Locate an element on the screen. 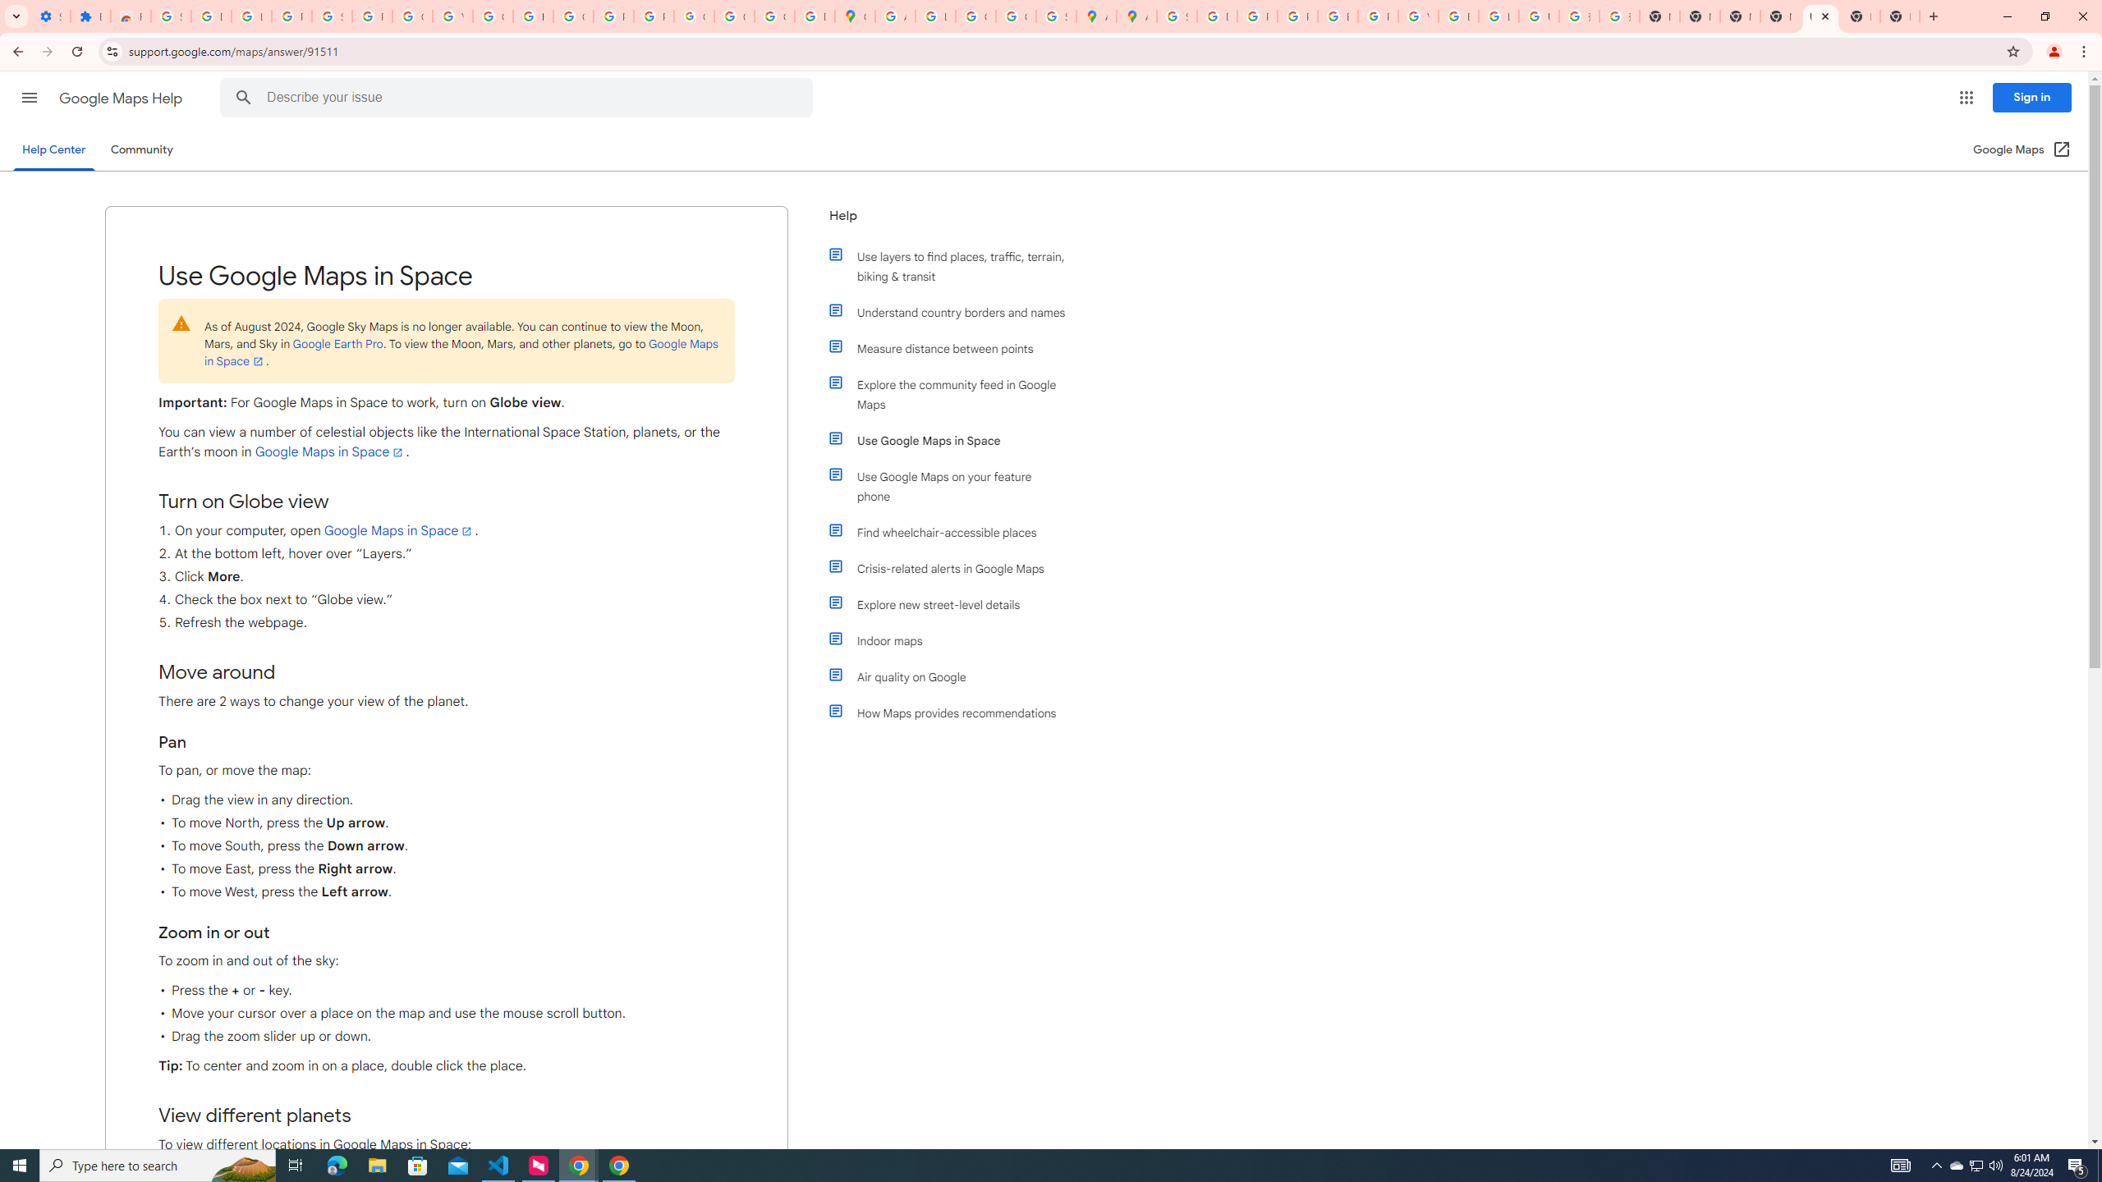 Image resolution: width=2102 pixels, height=1182 pixels. New Tab is located at coordinates (1780, 16).